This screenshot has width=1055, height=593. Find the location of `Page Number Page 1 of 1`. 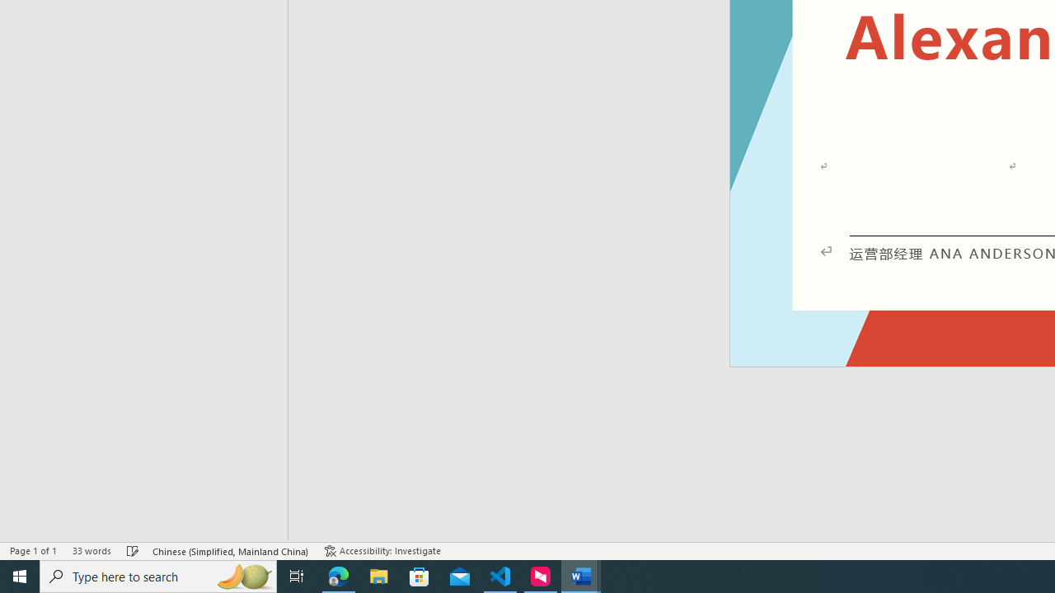

Page Number Page 1 of 1 is located at coordinates (33, 550).